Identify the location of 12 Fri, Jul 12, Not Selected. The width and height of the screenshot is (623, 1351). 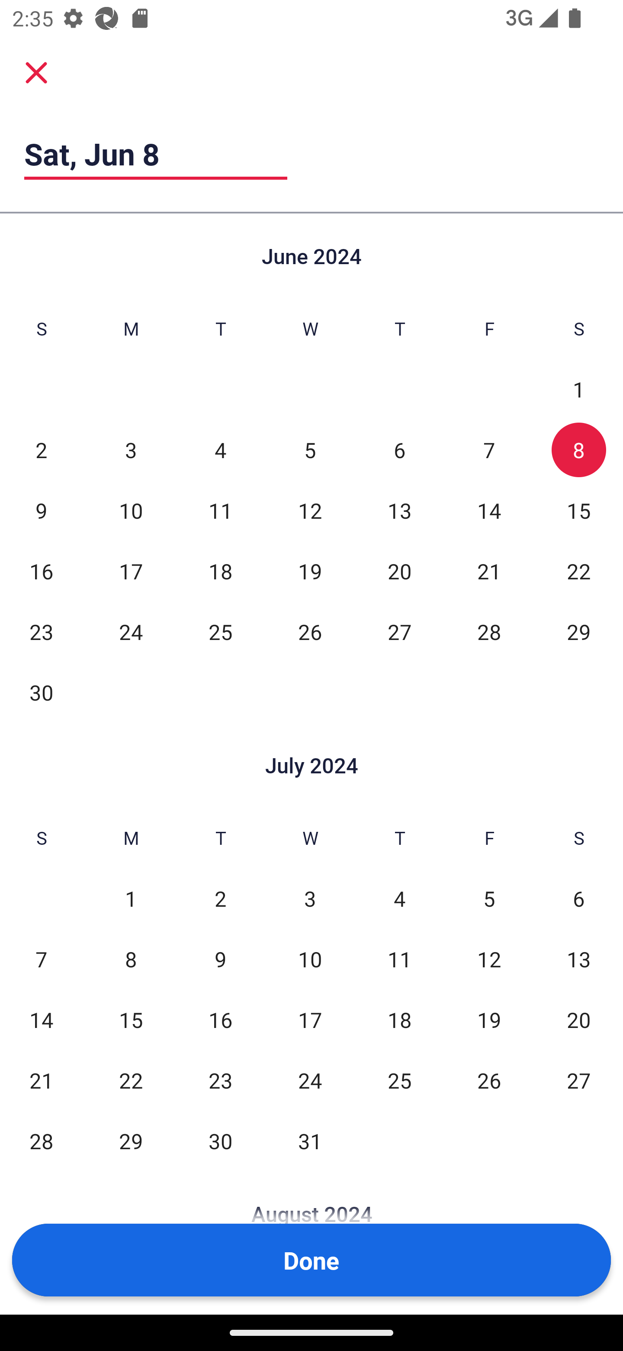
(489, 959).